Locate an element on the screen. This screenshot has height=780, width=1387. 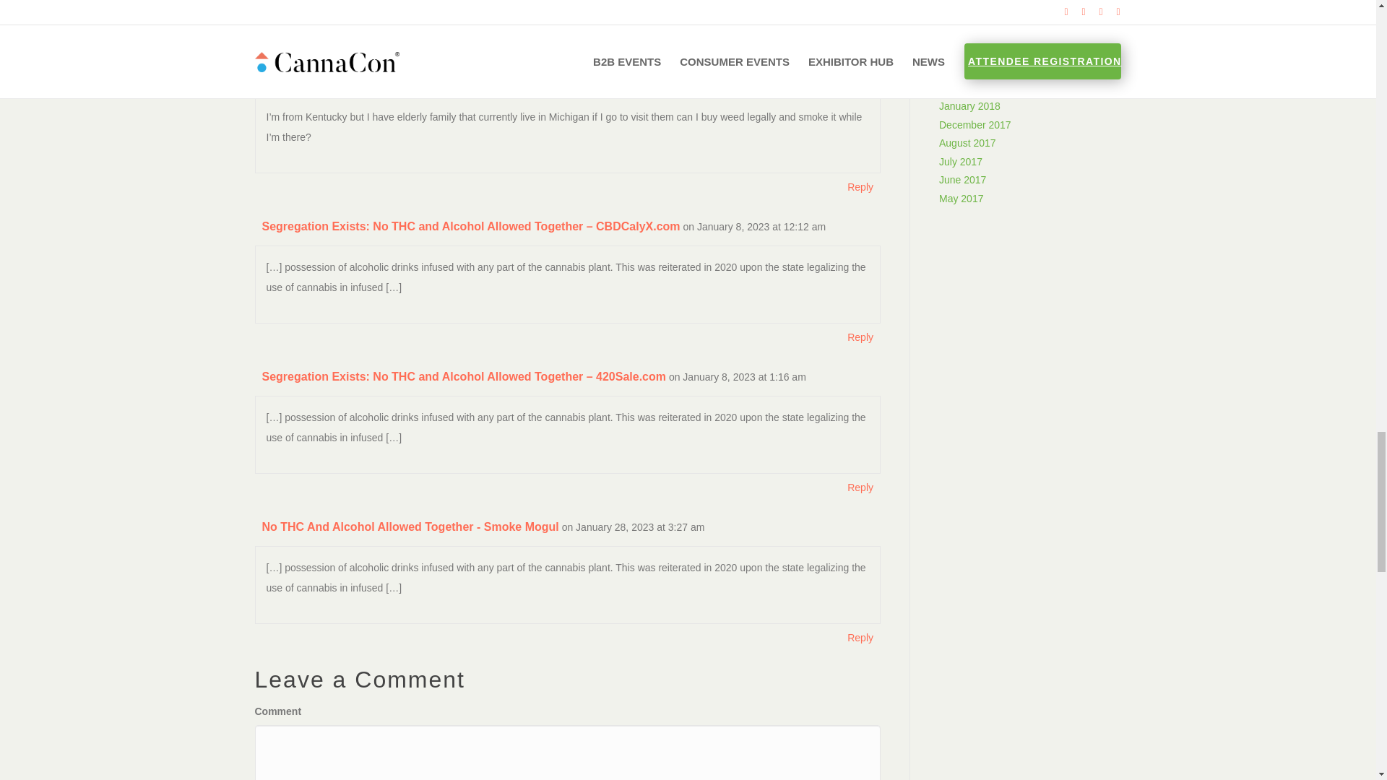
Reply is located at coordinates (860, 187).